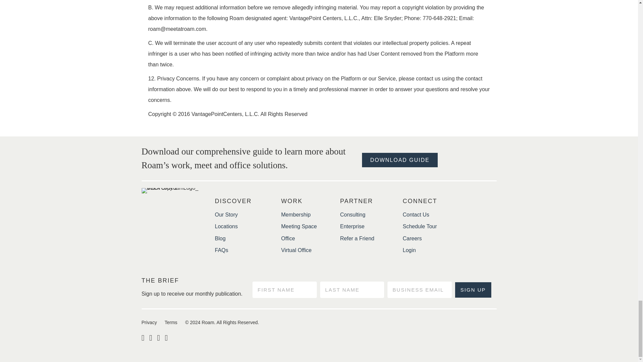  I want to click on Membership, so click(296, 215).